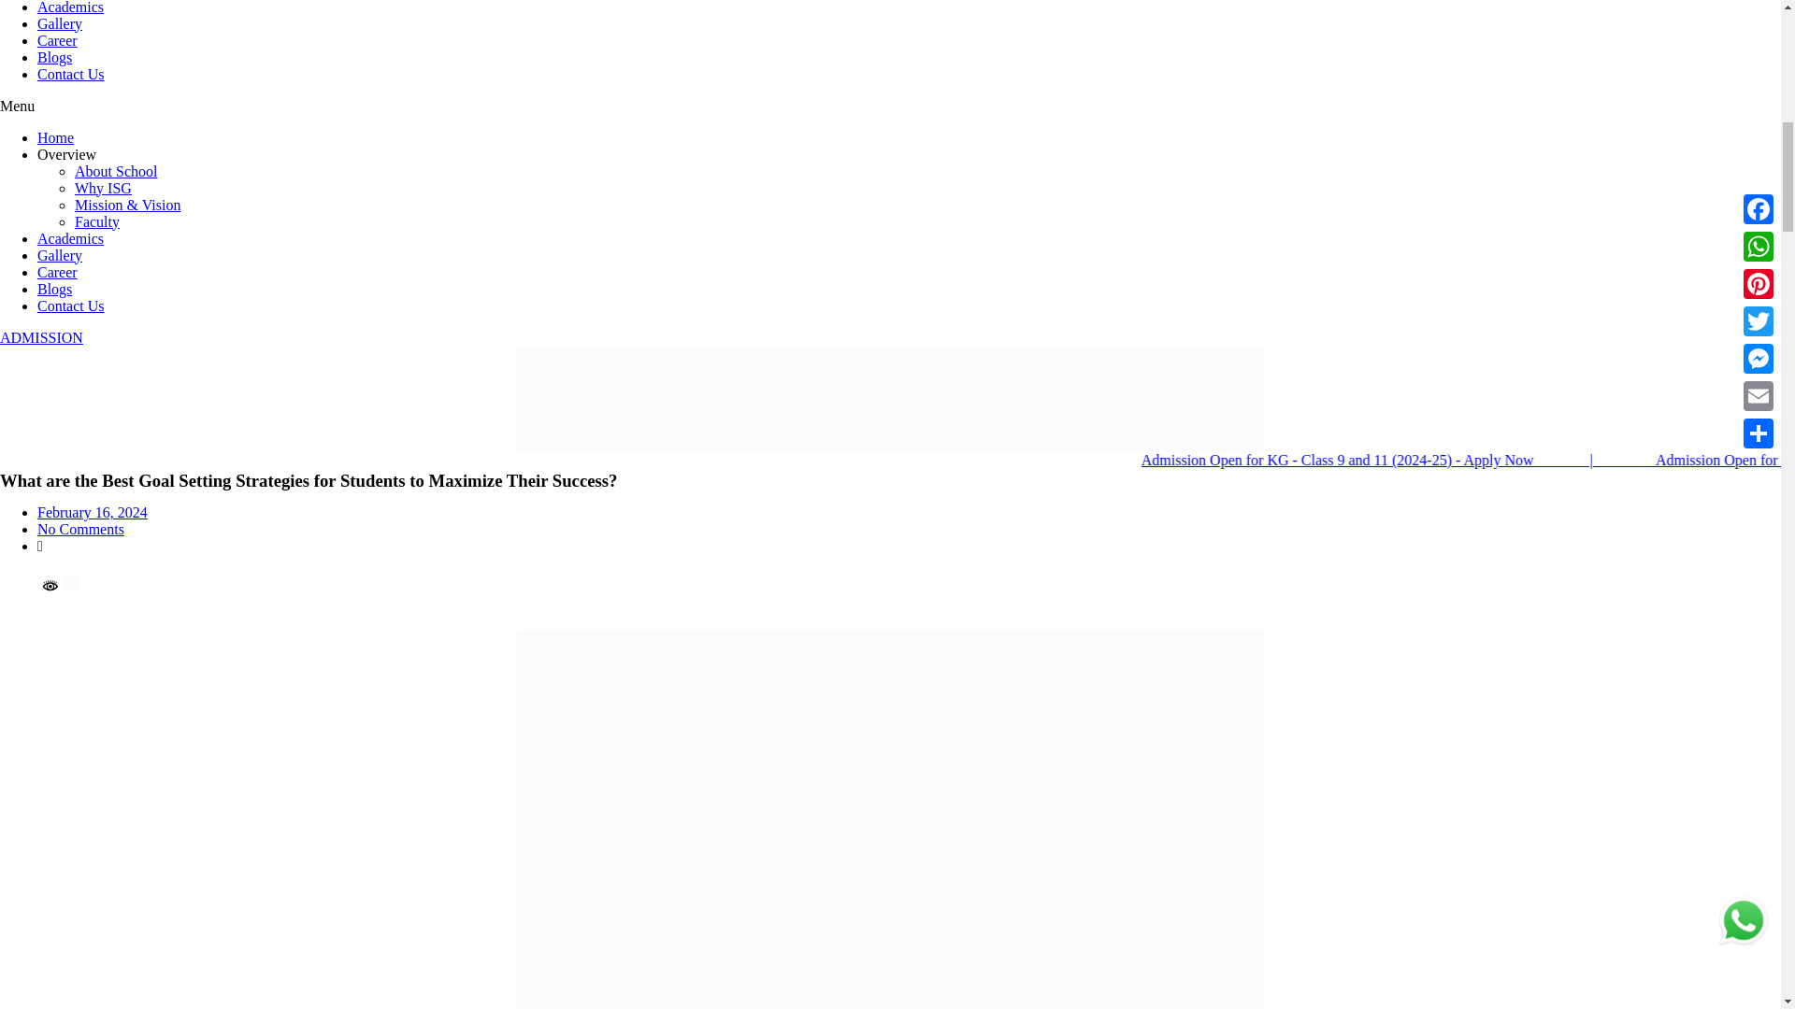  What do you see at coordinates (97, 221) in the screenshot?
I see `Faculty` at bounding box center [97, 221].